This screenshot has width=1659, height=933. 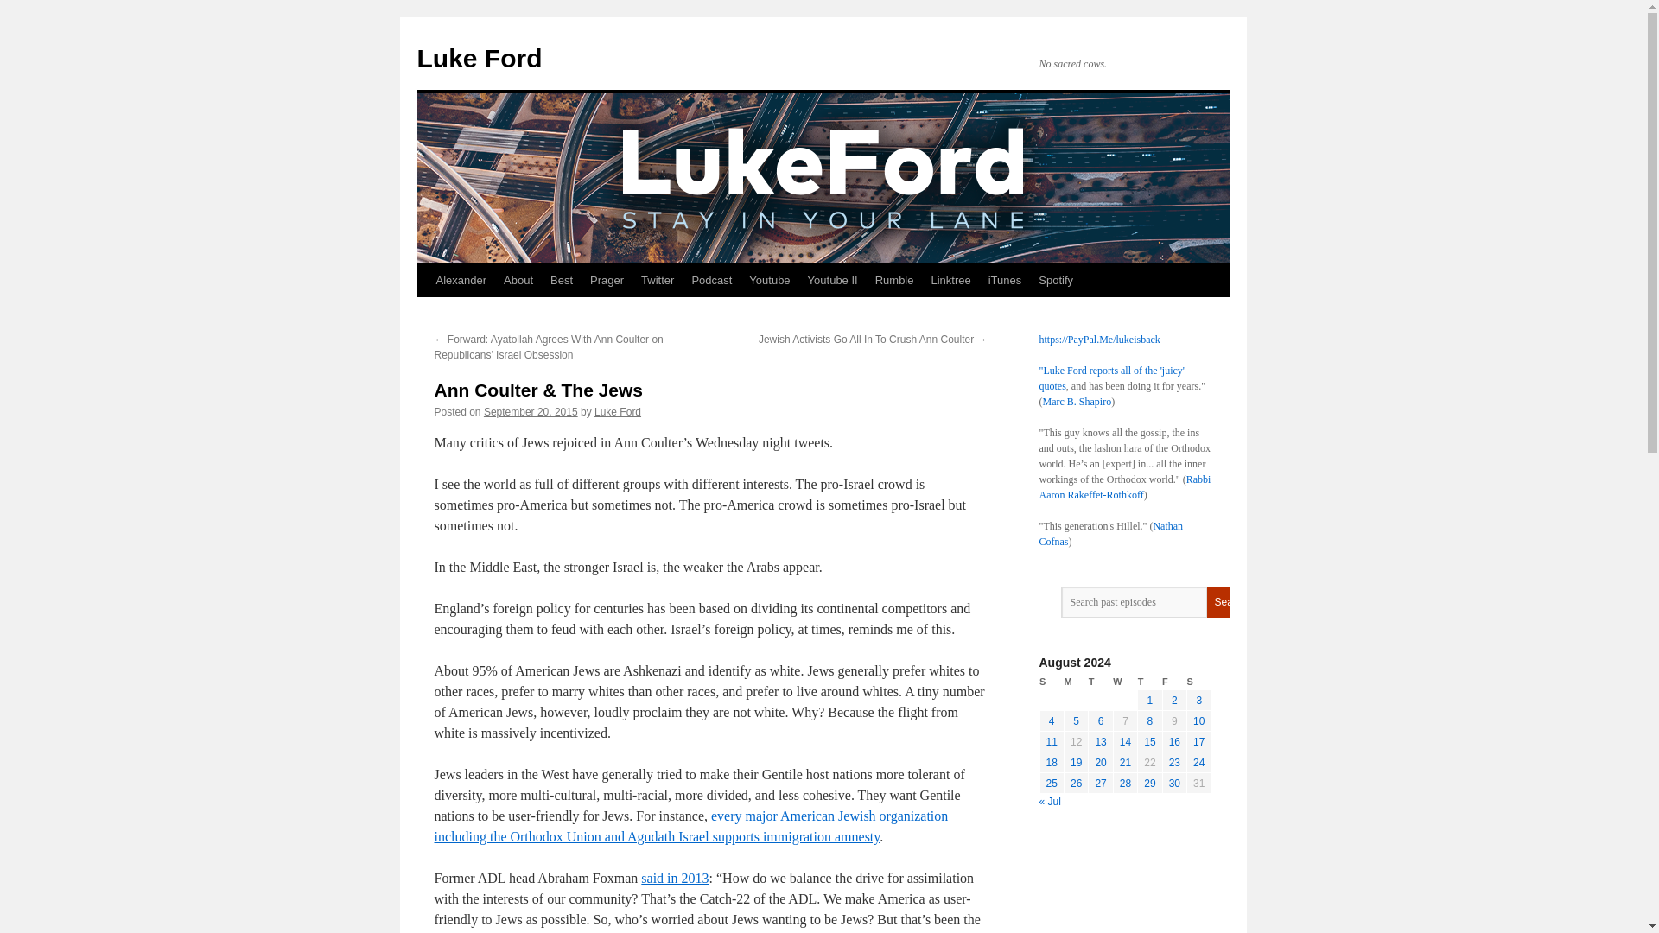 I want to click on "Luke Ford reports all of the 'juicy' quotes, so click(x=1111, y=378).